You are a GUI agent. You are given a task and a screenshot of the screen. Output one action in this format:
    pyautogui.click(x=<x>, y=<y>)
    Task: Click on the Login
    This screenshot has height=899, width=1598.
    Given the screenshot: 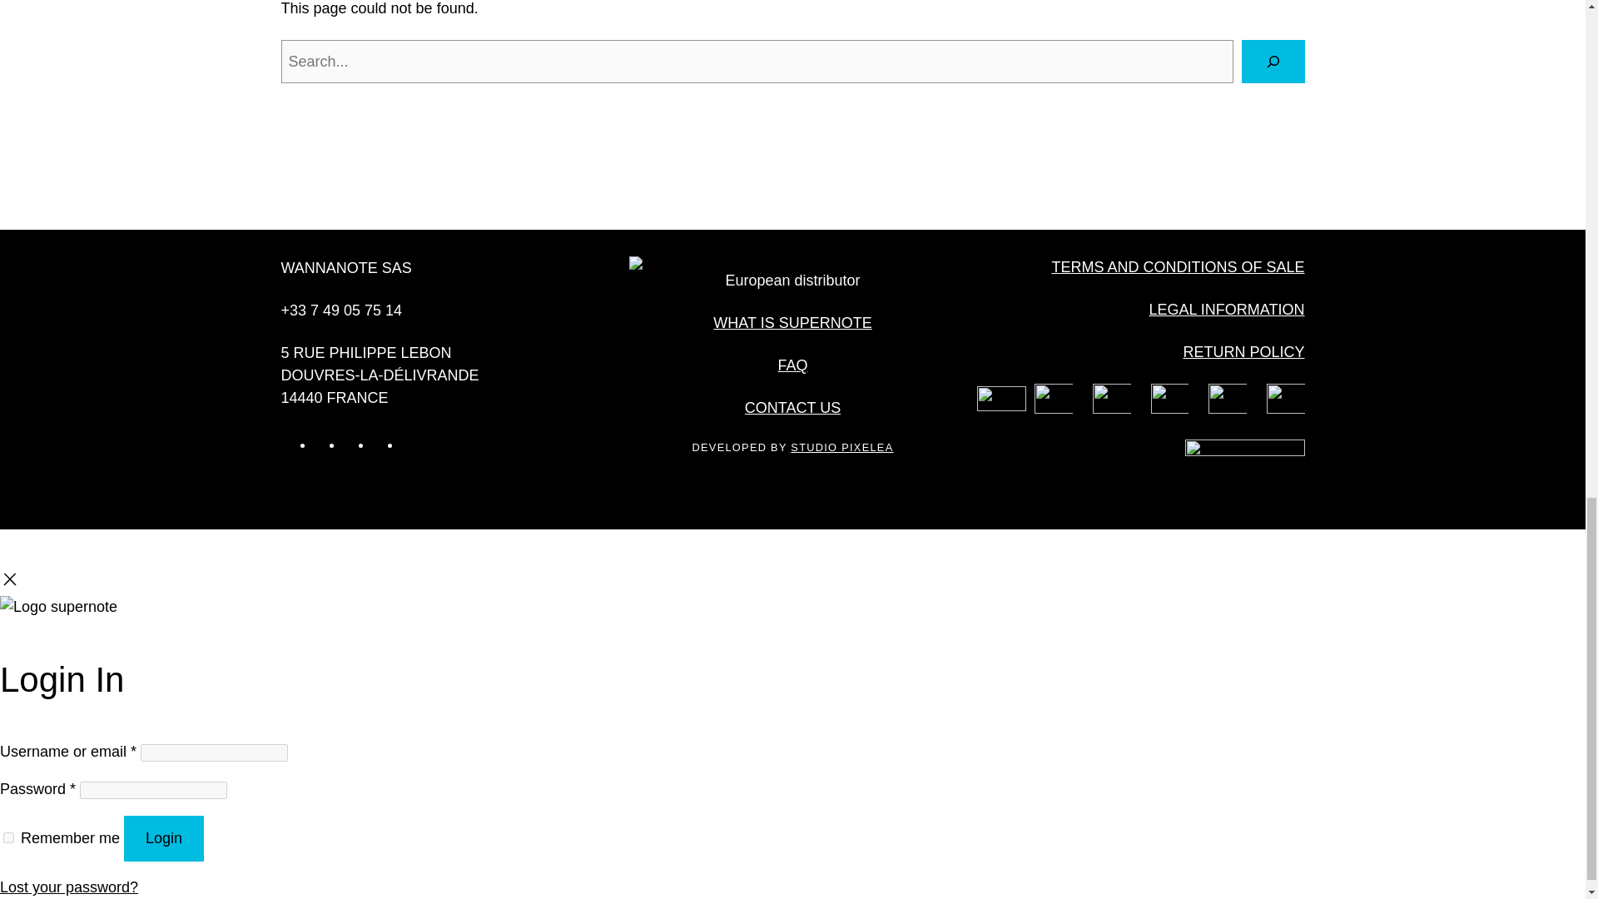 What is the action you would take?
    pyautogui.click(x=164, y=837)
    